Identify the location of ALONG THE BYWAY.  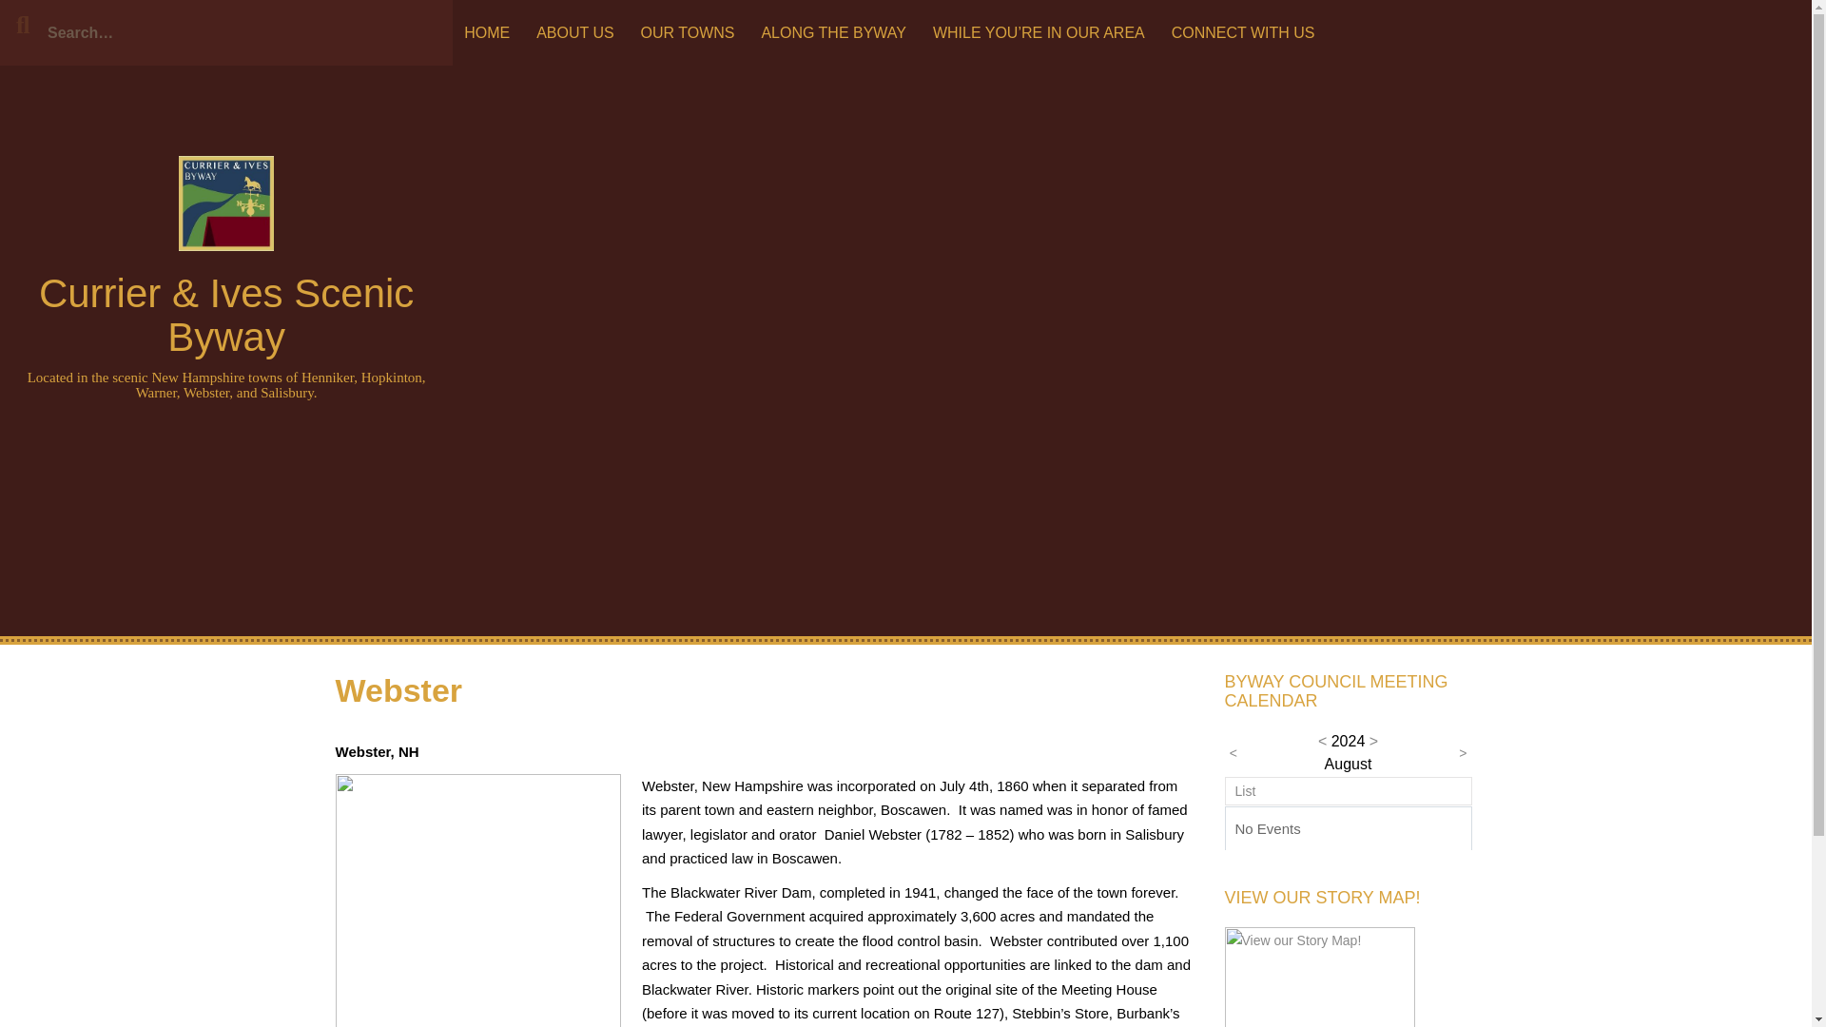
(833, 32).